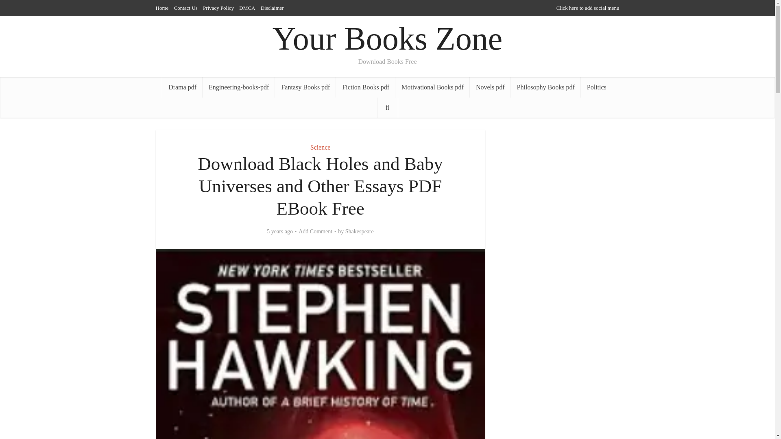  Describe the element at coordinates (387, 39) in the screenshot. I see `Your Books Zone` at that location.